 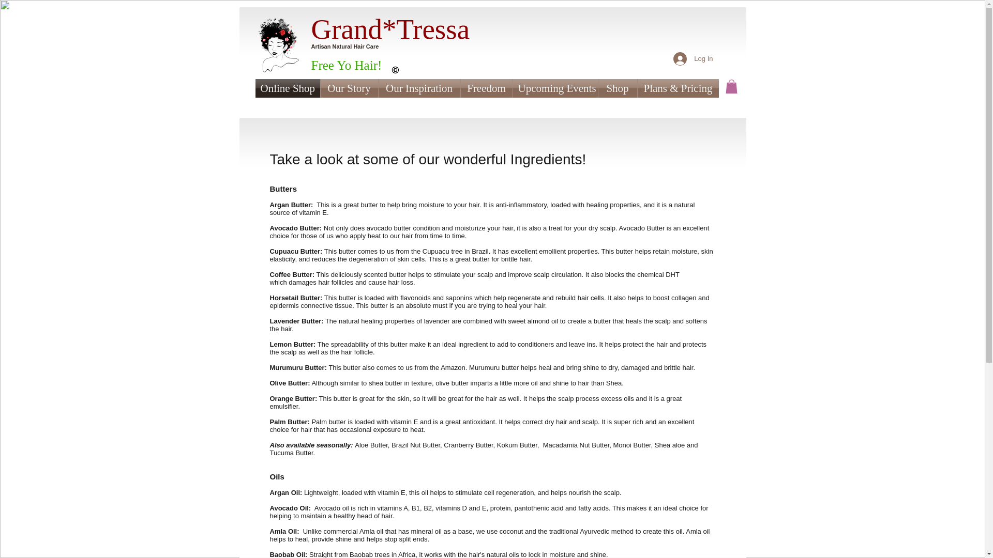 I want to click on Online Shop, so click(x=288, y=88).